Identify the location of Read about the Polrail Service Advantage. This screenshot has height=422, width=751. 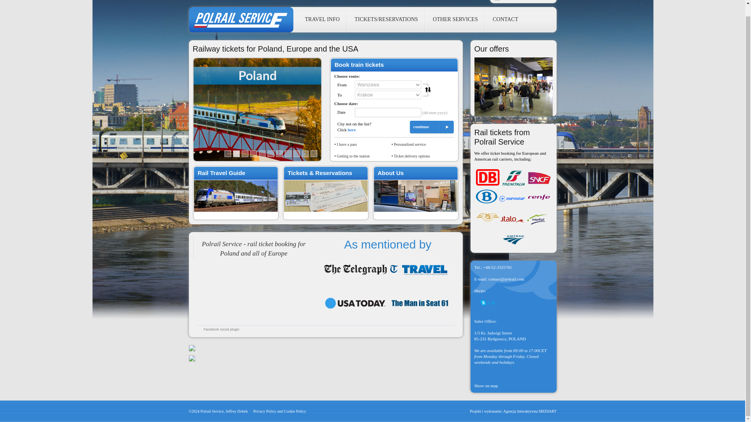
(410, 144).